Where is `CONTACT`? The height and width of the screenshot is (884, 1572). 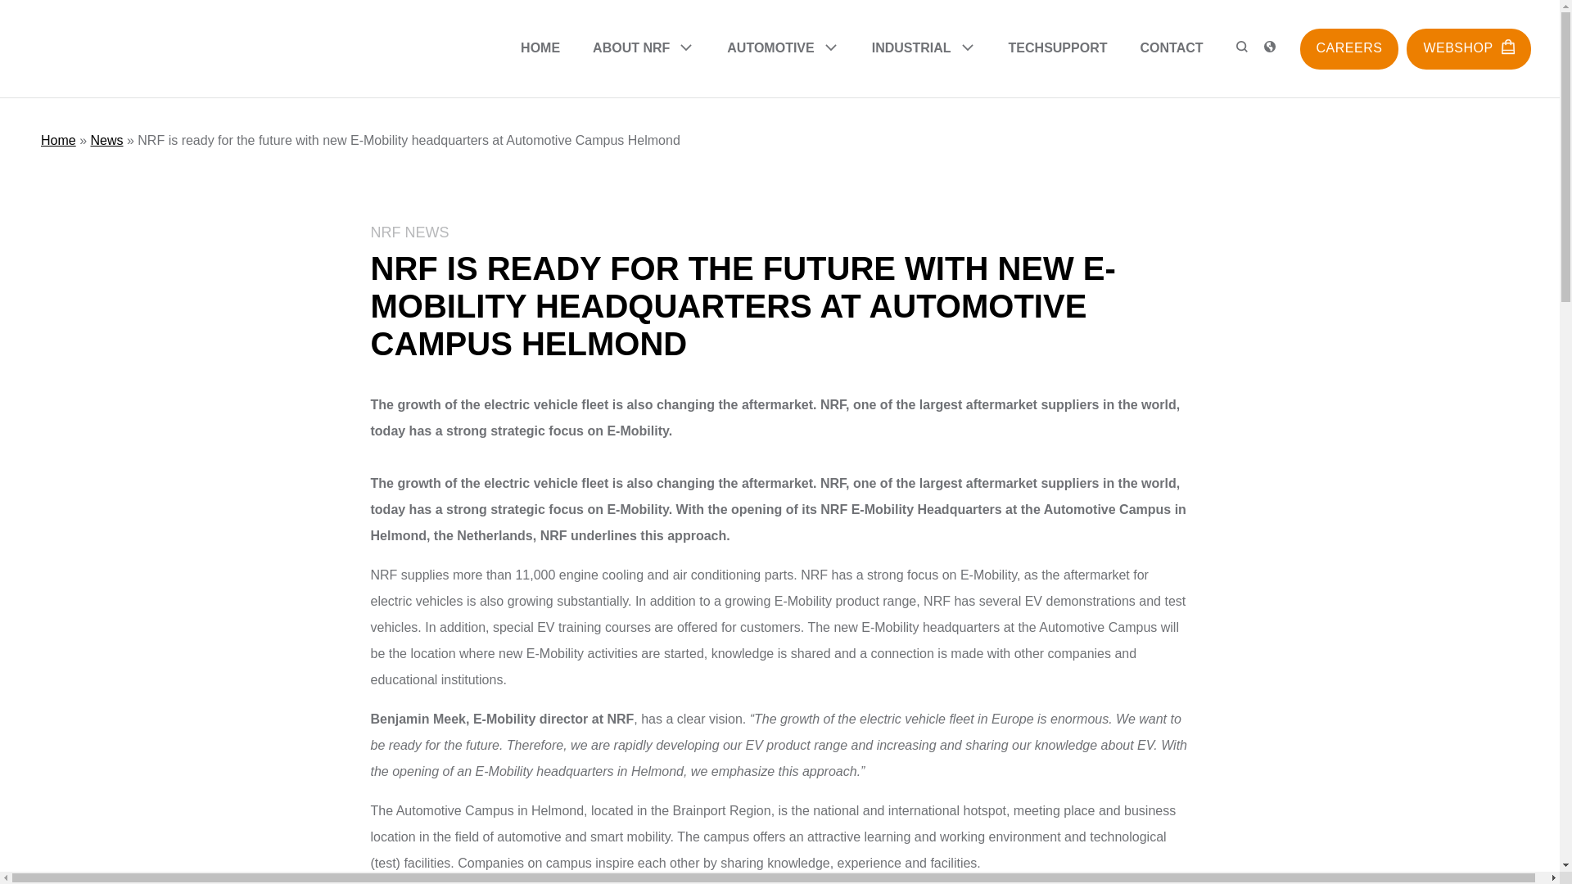
CONTACT is located at coordinates (1171, 47).